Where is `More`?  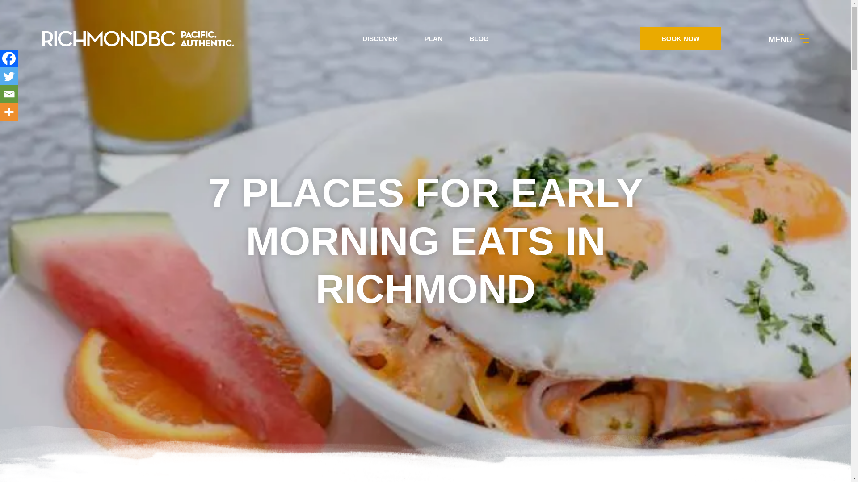
More is located at coordinates (9, 112).